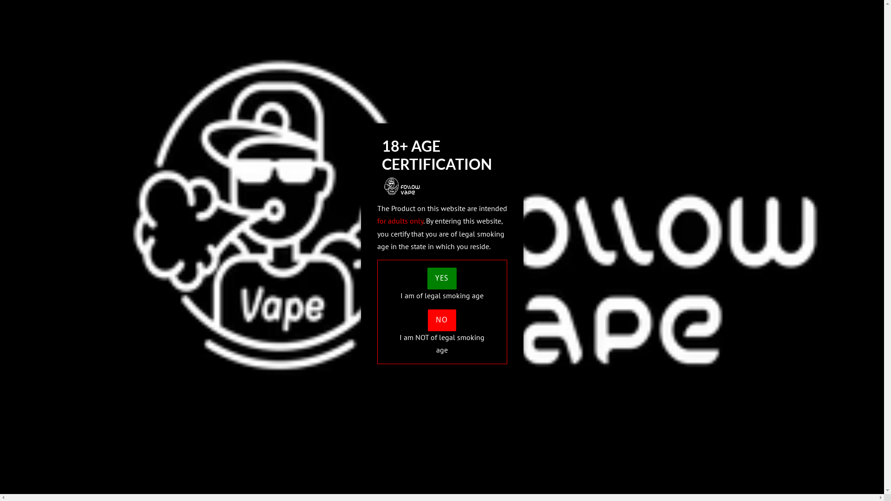 This screenshot has width=891, height=501. Describe the element at coordinates (704, 56) in the screenshot. I see `COMPANY INFO` at that location.